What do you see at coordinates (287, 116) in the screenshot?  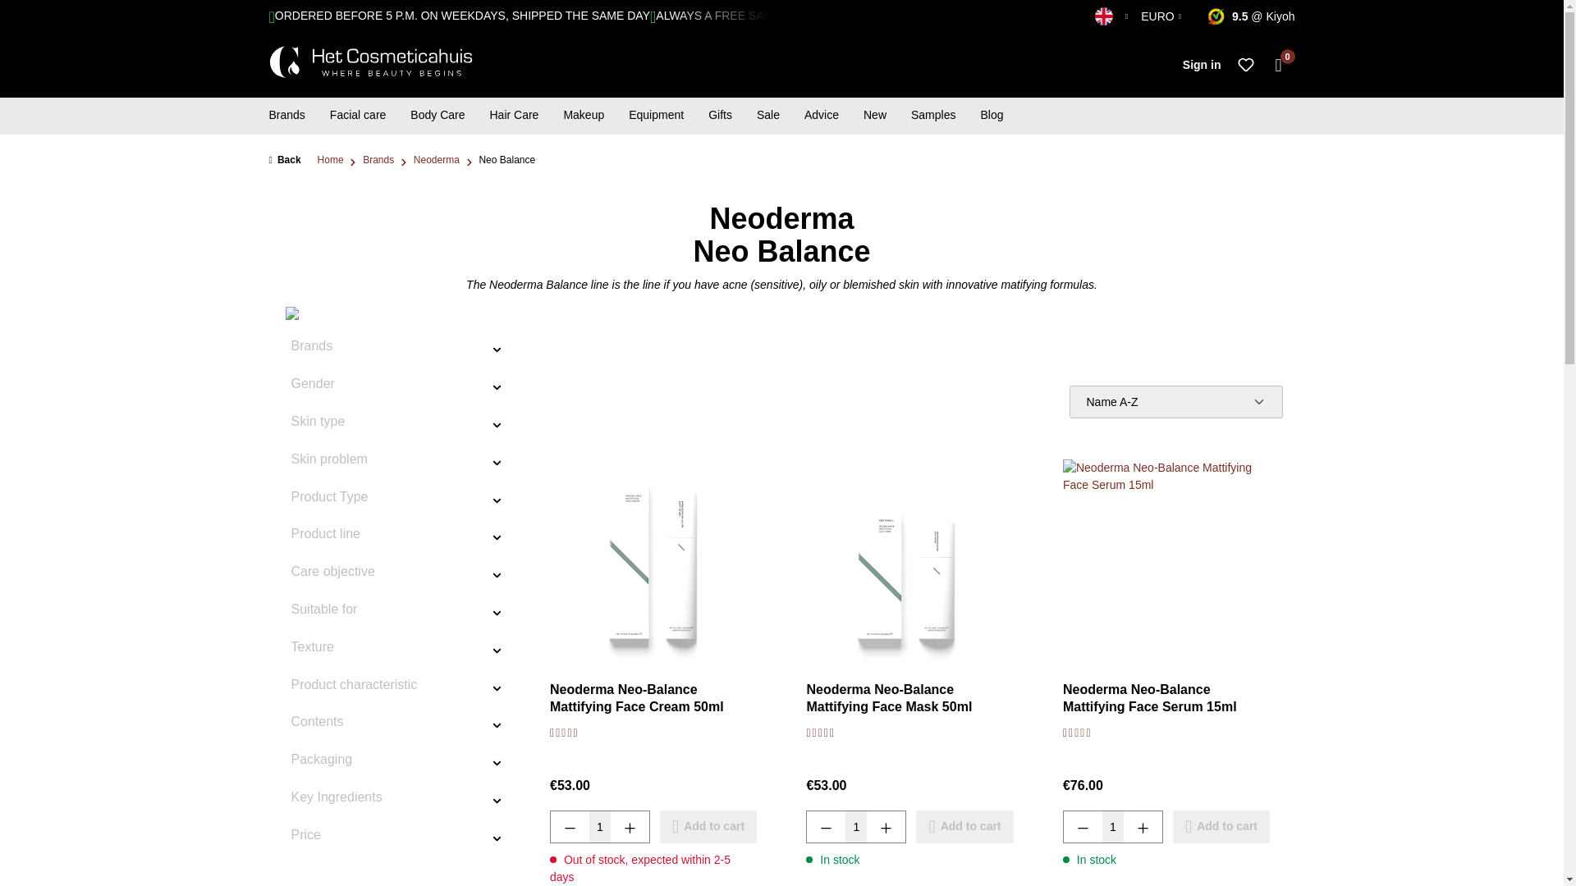 I see `Brands` at bounding box center [287, 116].